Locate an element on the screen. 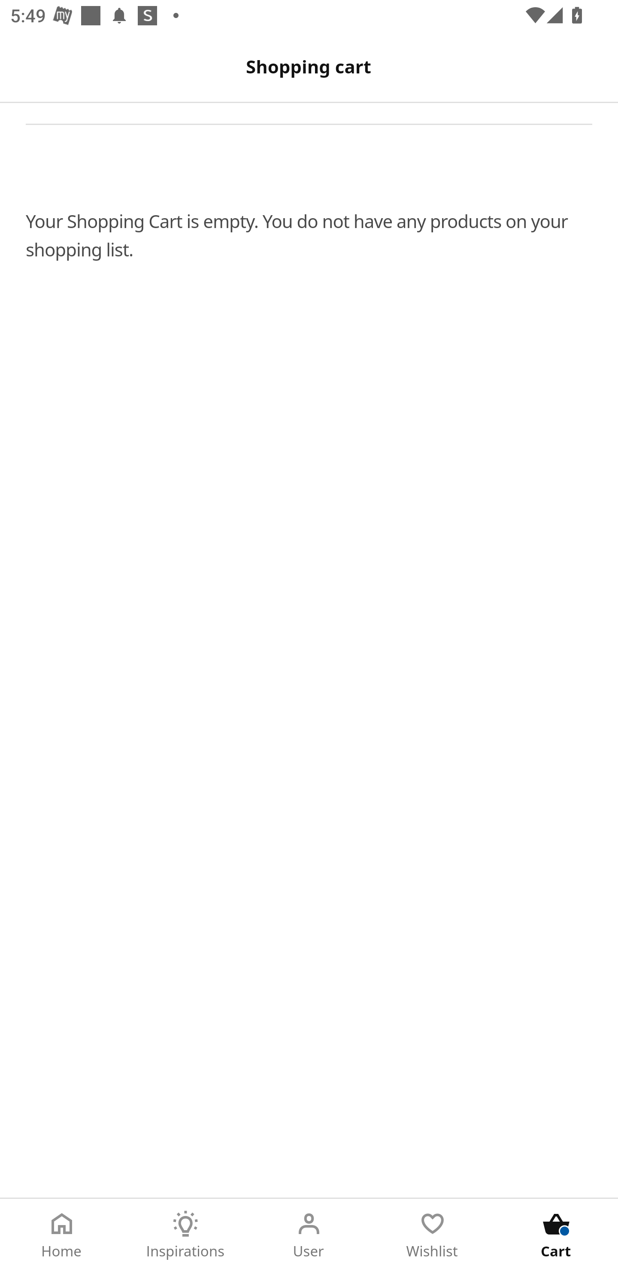 The width and height of the screenshot is (618, 1271). Cart
Tab 5 of 5 is located at coordinates (556, 1235).